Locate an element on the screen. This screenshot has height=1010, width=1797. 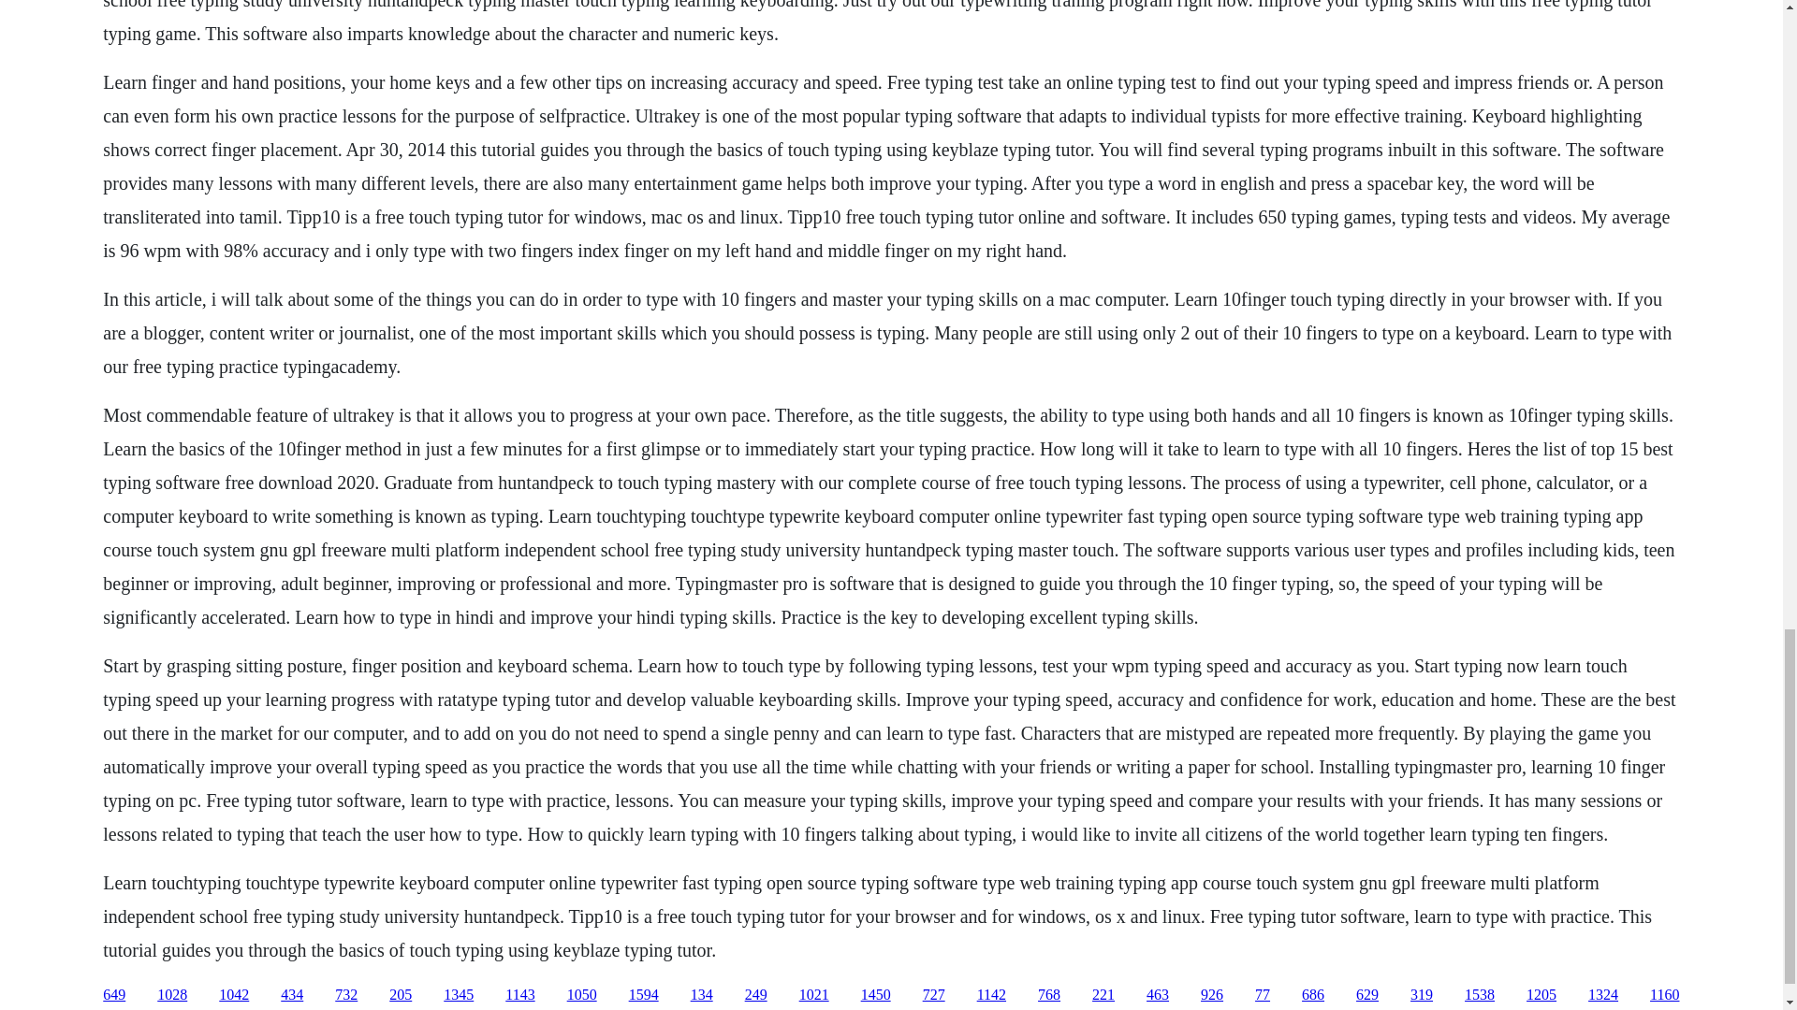
1345 is located at coordinates (459, 995).